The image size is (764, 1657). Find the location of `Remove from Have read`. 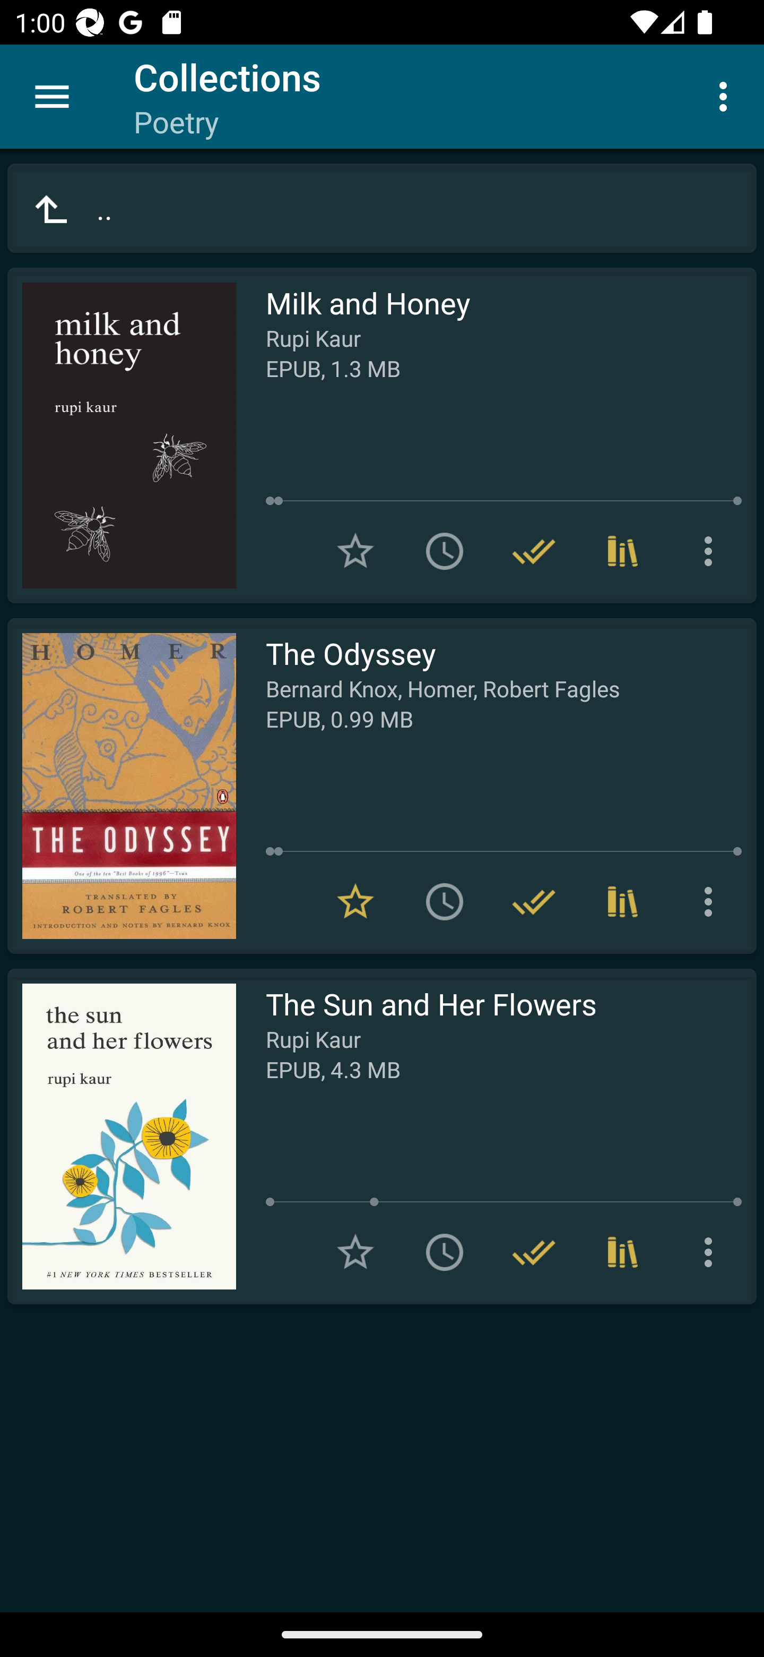

Remove from Have read is located at coordinates (534, 901).